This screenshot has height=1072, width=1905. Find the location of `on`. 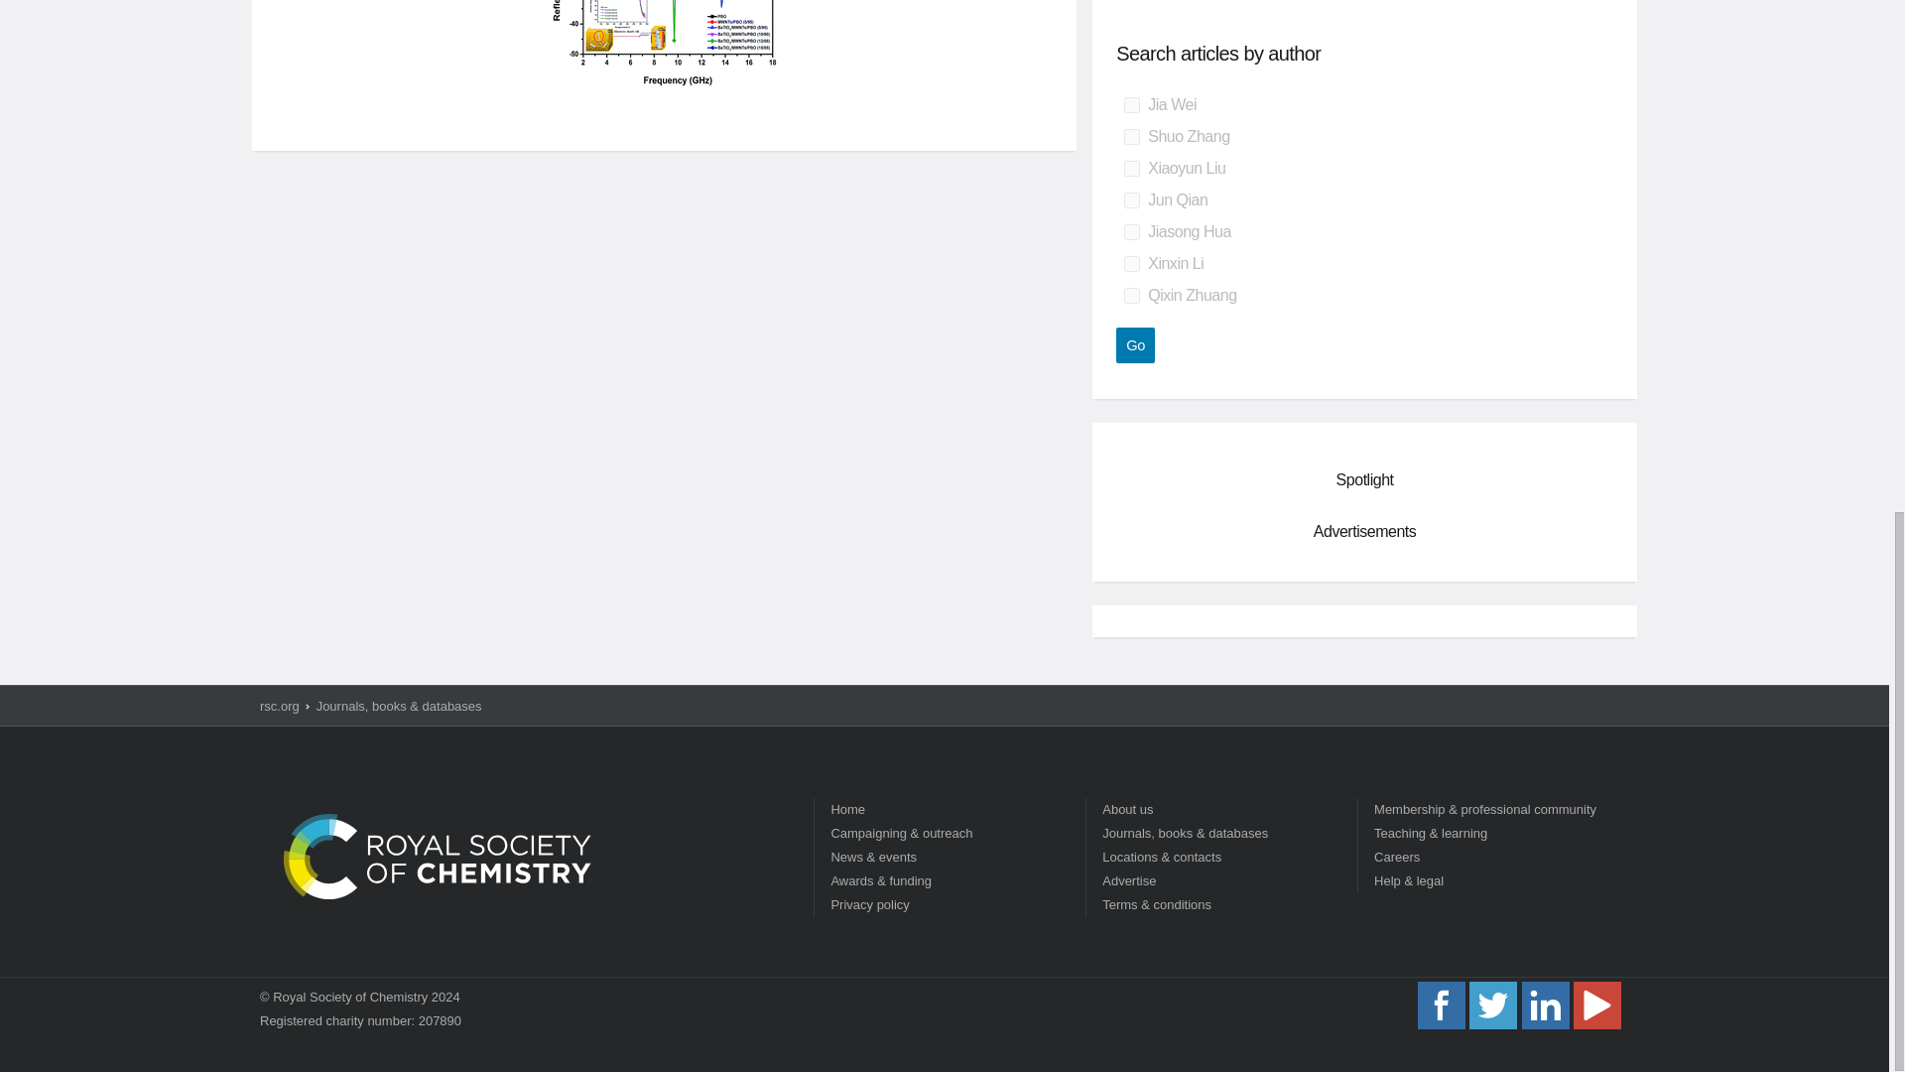

on is located at coordinates (1131, 296).